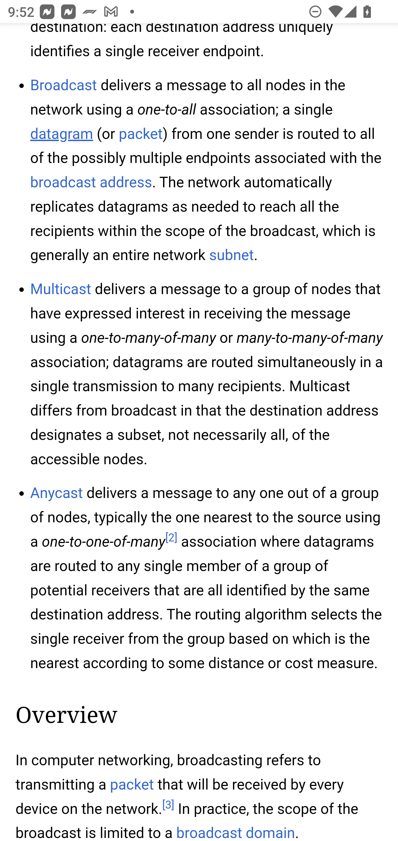 The height and width of the screenshot is (841, 398). I want to click on [] [ 3 ], so click(168, 806).